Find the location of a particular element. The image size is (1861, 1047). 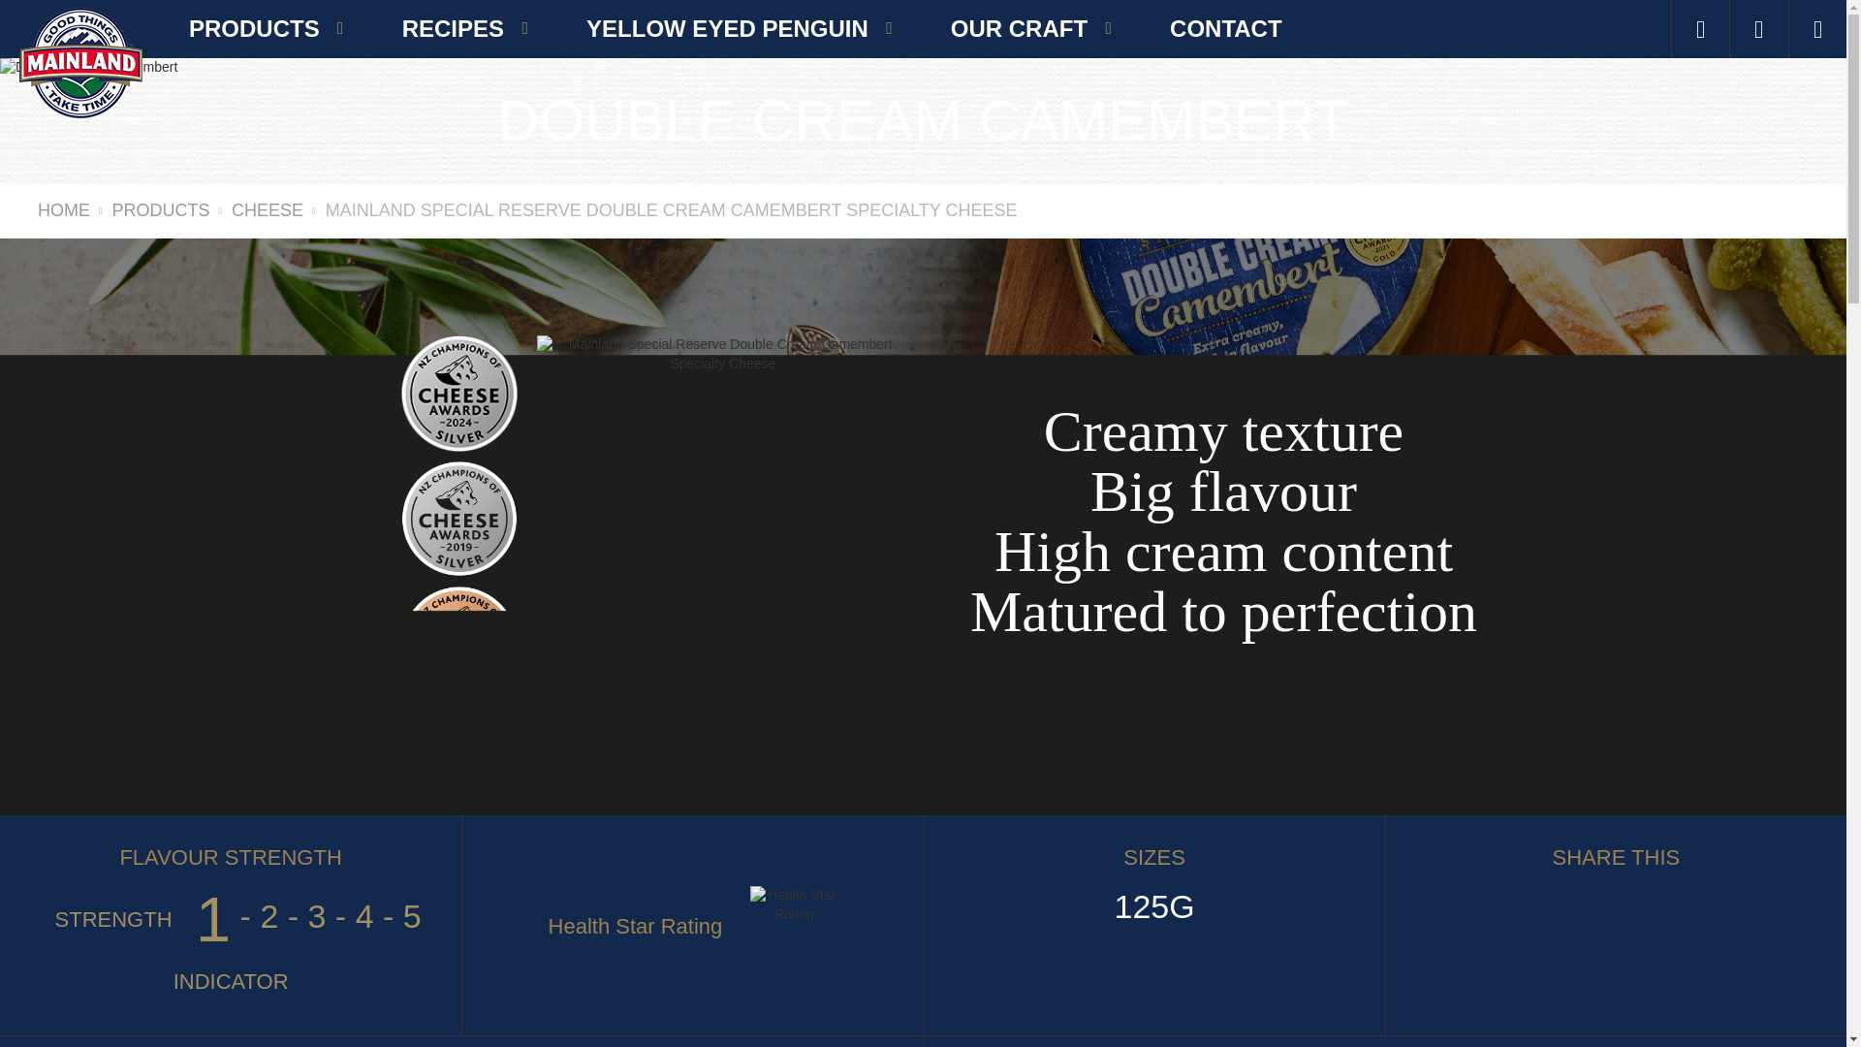

RECIPES is located at coordinates (465, 29).